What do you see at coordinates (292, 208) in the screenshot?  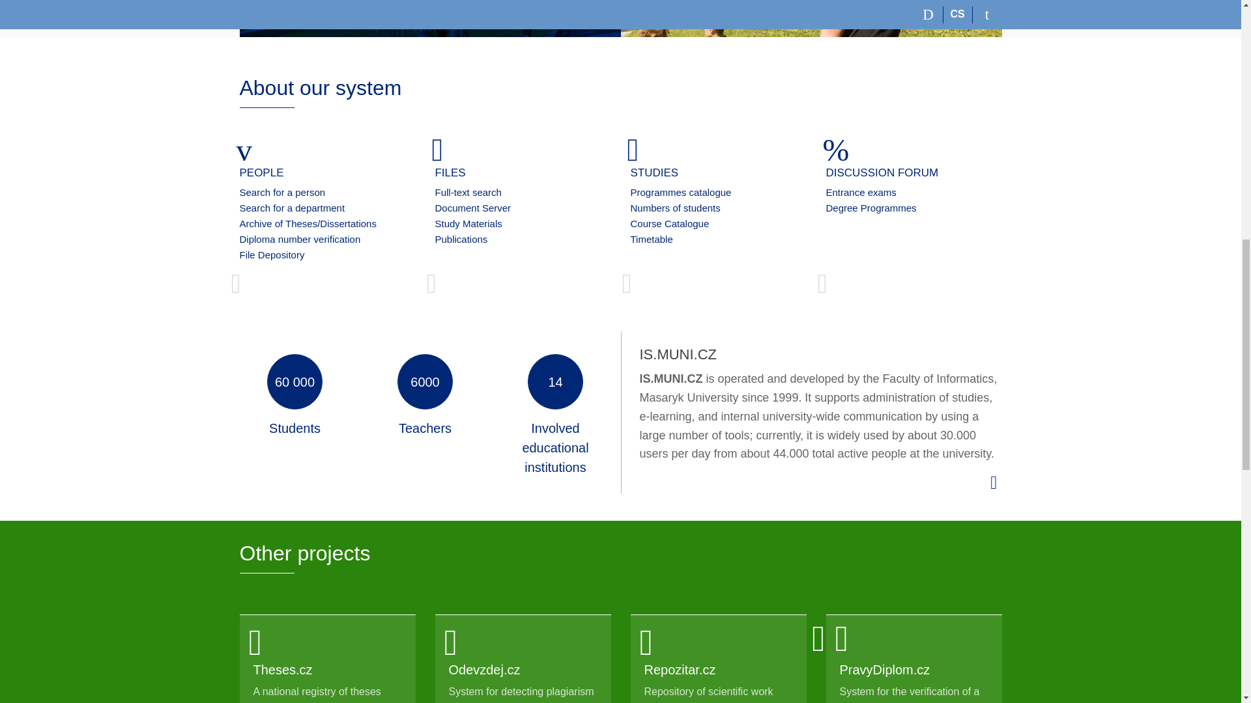 I see `Search for a department` at bounding box center [292, 208].